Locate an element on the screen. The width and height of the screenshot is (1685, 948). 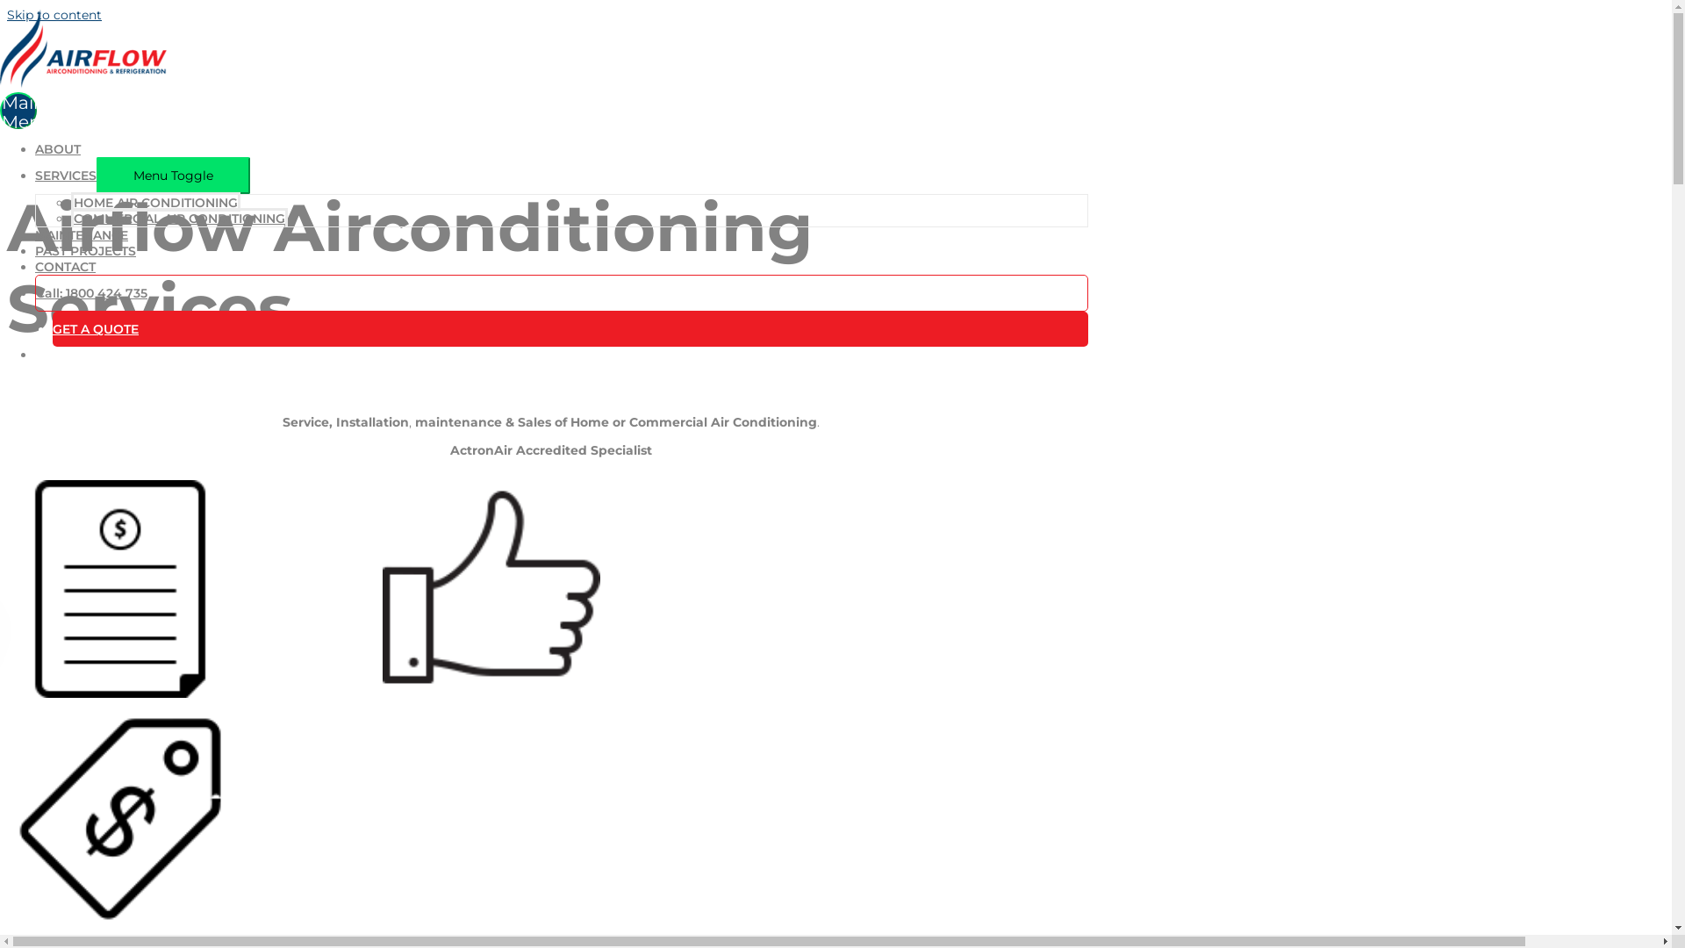
ABOUT is located at coordinates (58, 149).